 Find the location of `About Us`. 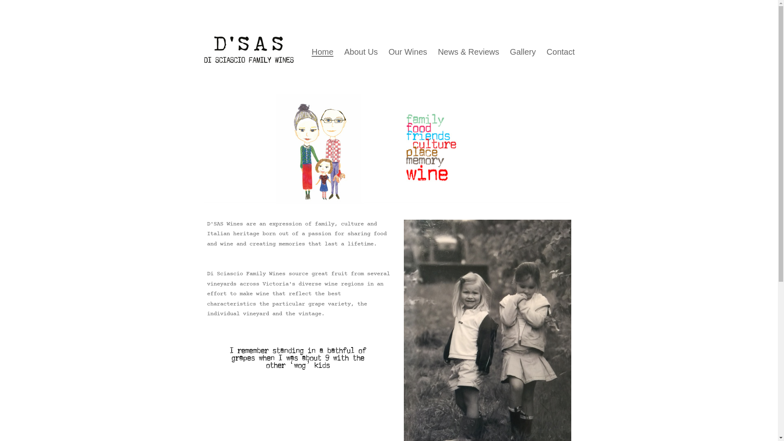

About Us is located at coordinates (361, 51).